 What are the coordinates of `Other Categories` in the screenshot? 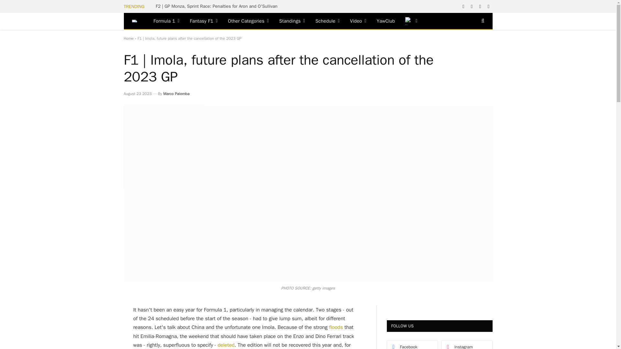 It's located at (248, 21).